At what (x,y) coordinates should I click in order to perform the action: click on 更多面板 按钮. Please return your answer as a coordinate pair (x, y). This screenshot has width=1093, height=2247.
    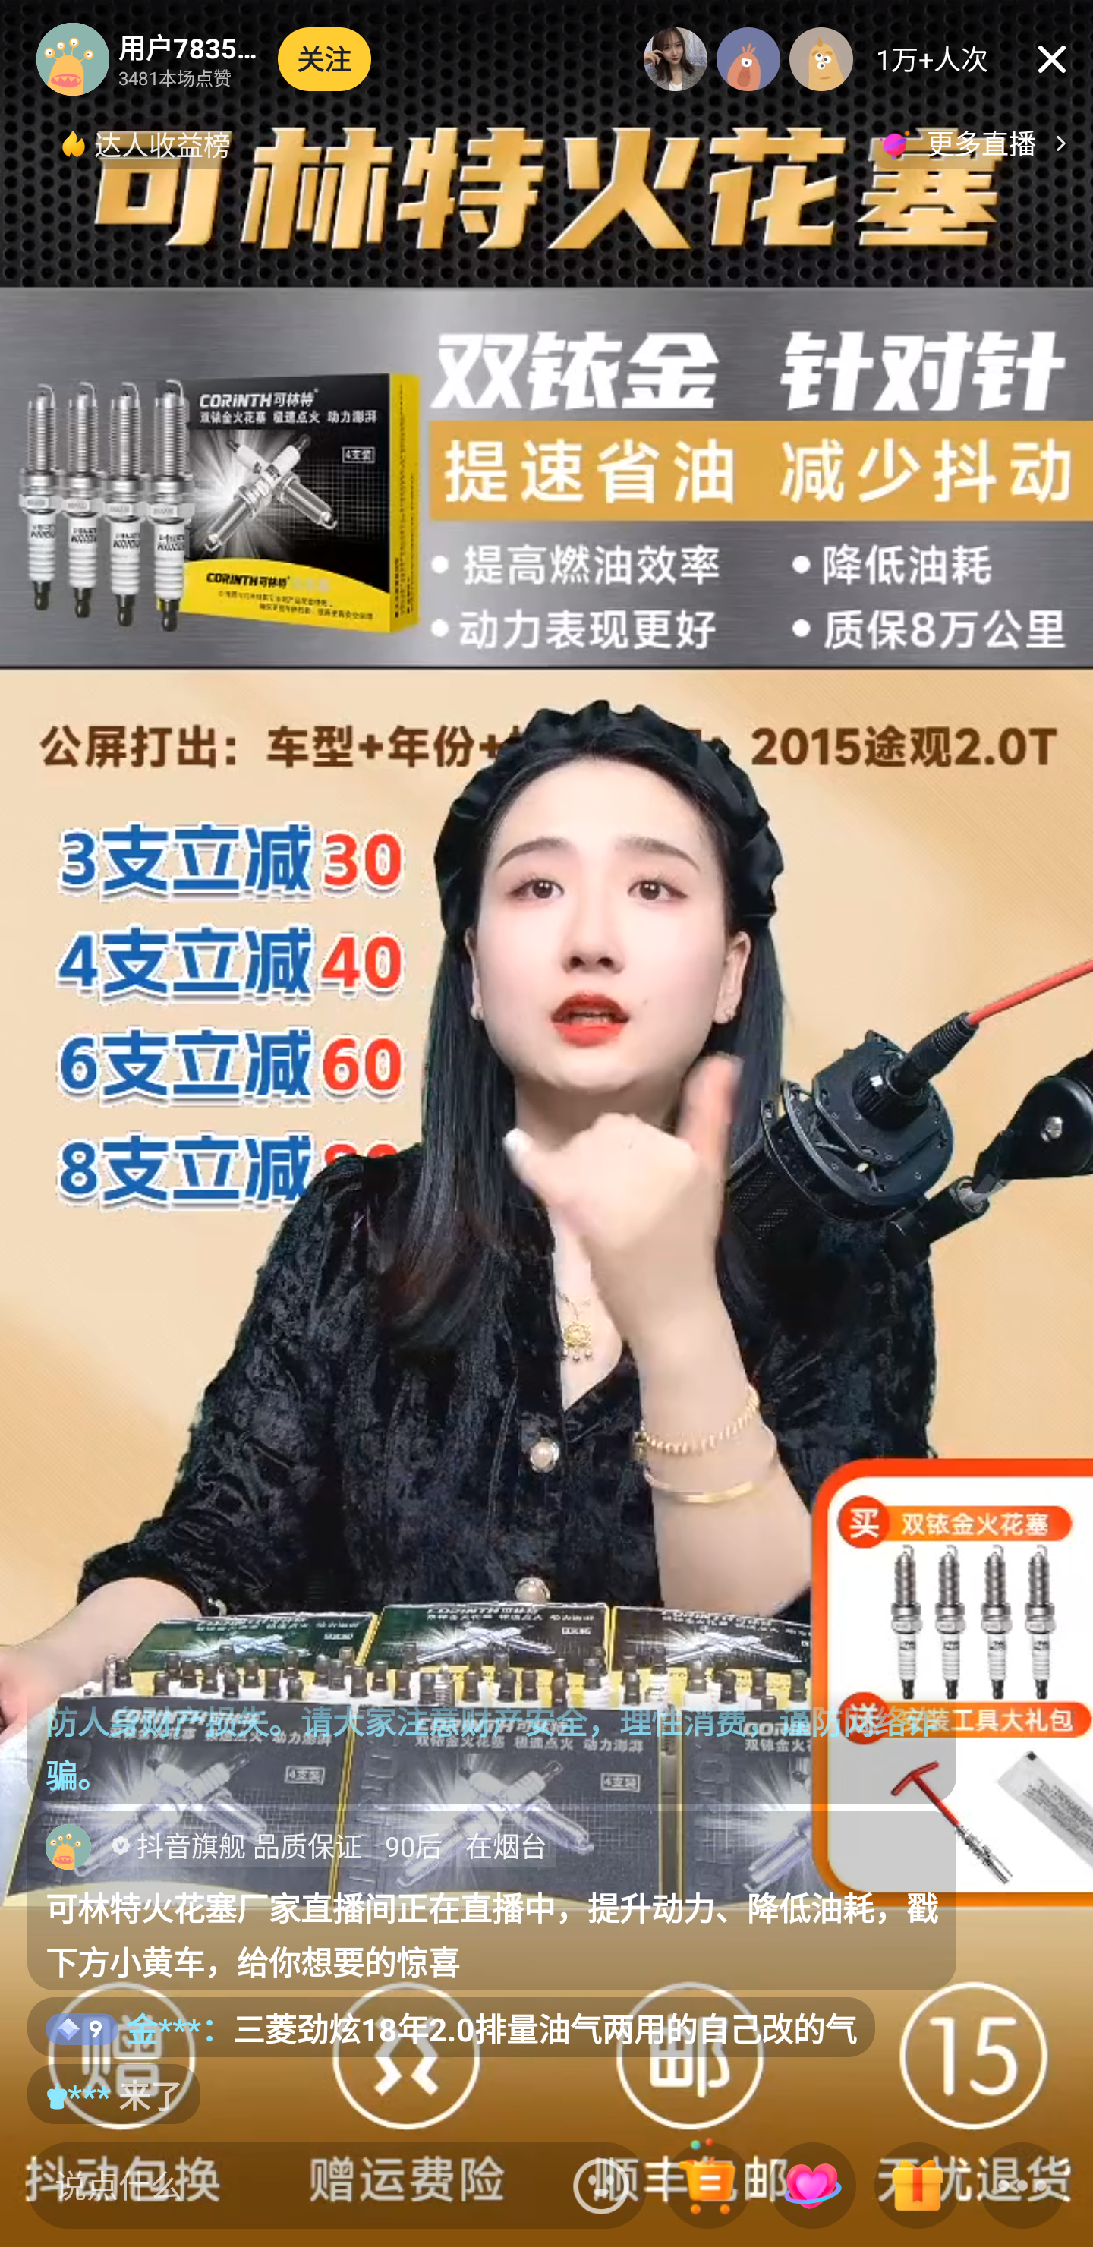
    Looking at the image, I should click on (1022, 2187).